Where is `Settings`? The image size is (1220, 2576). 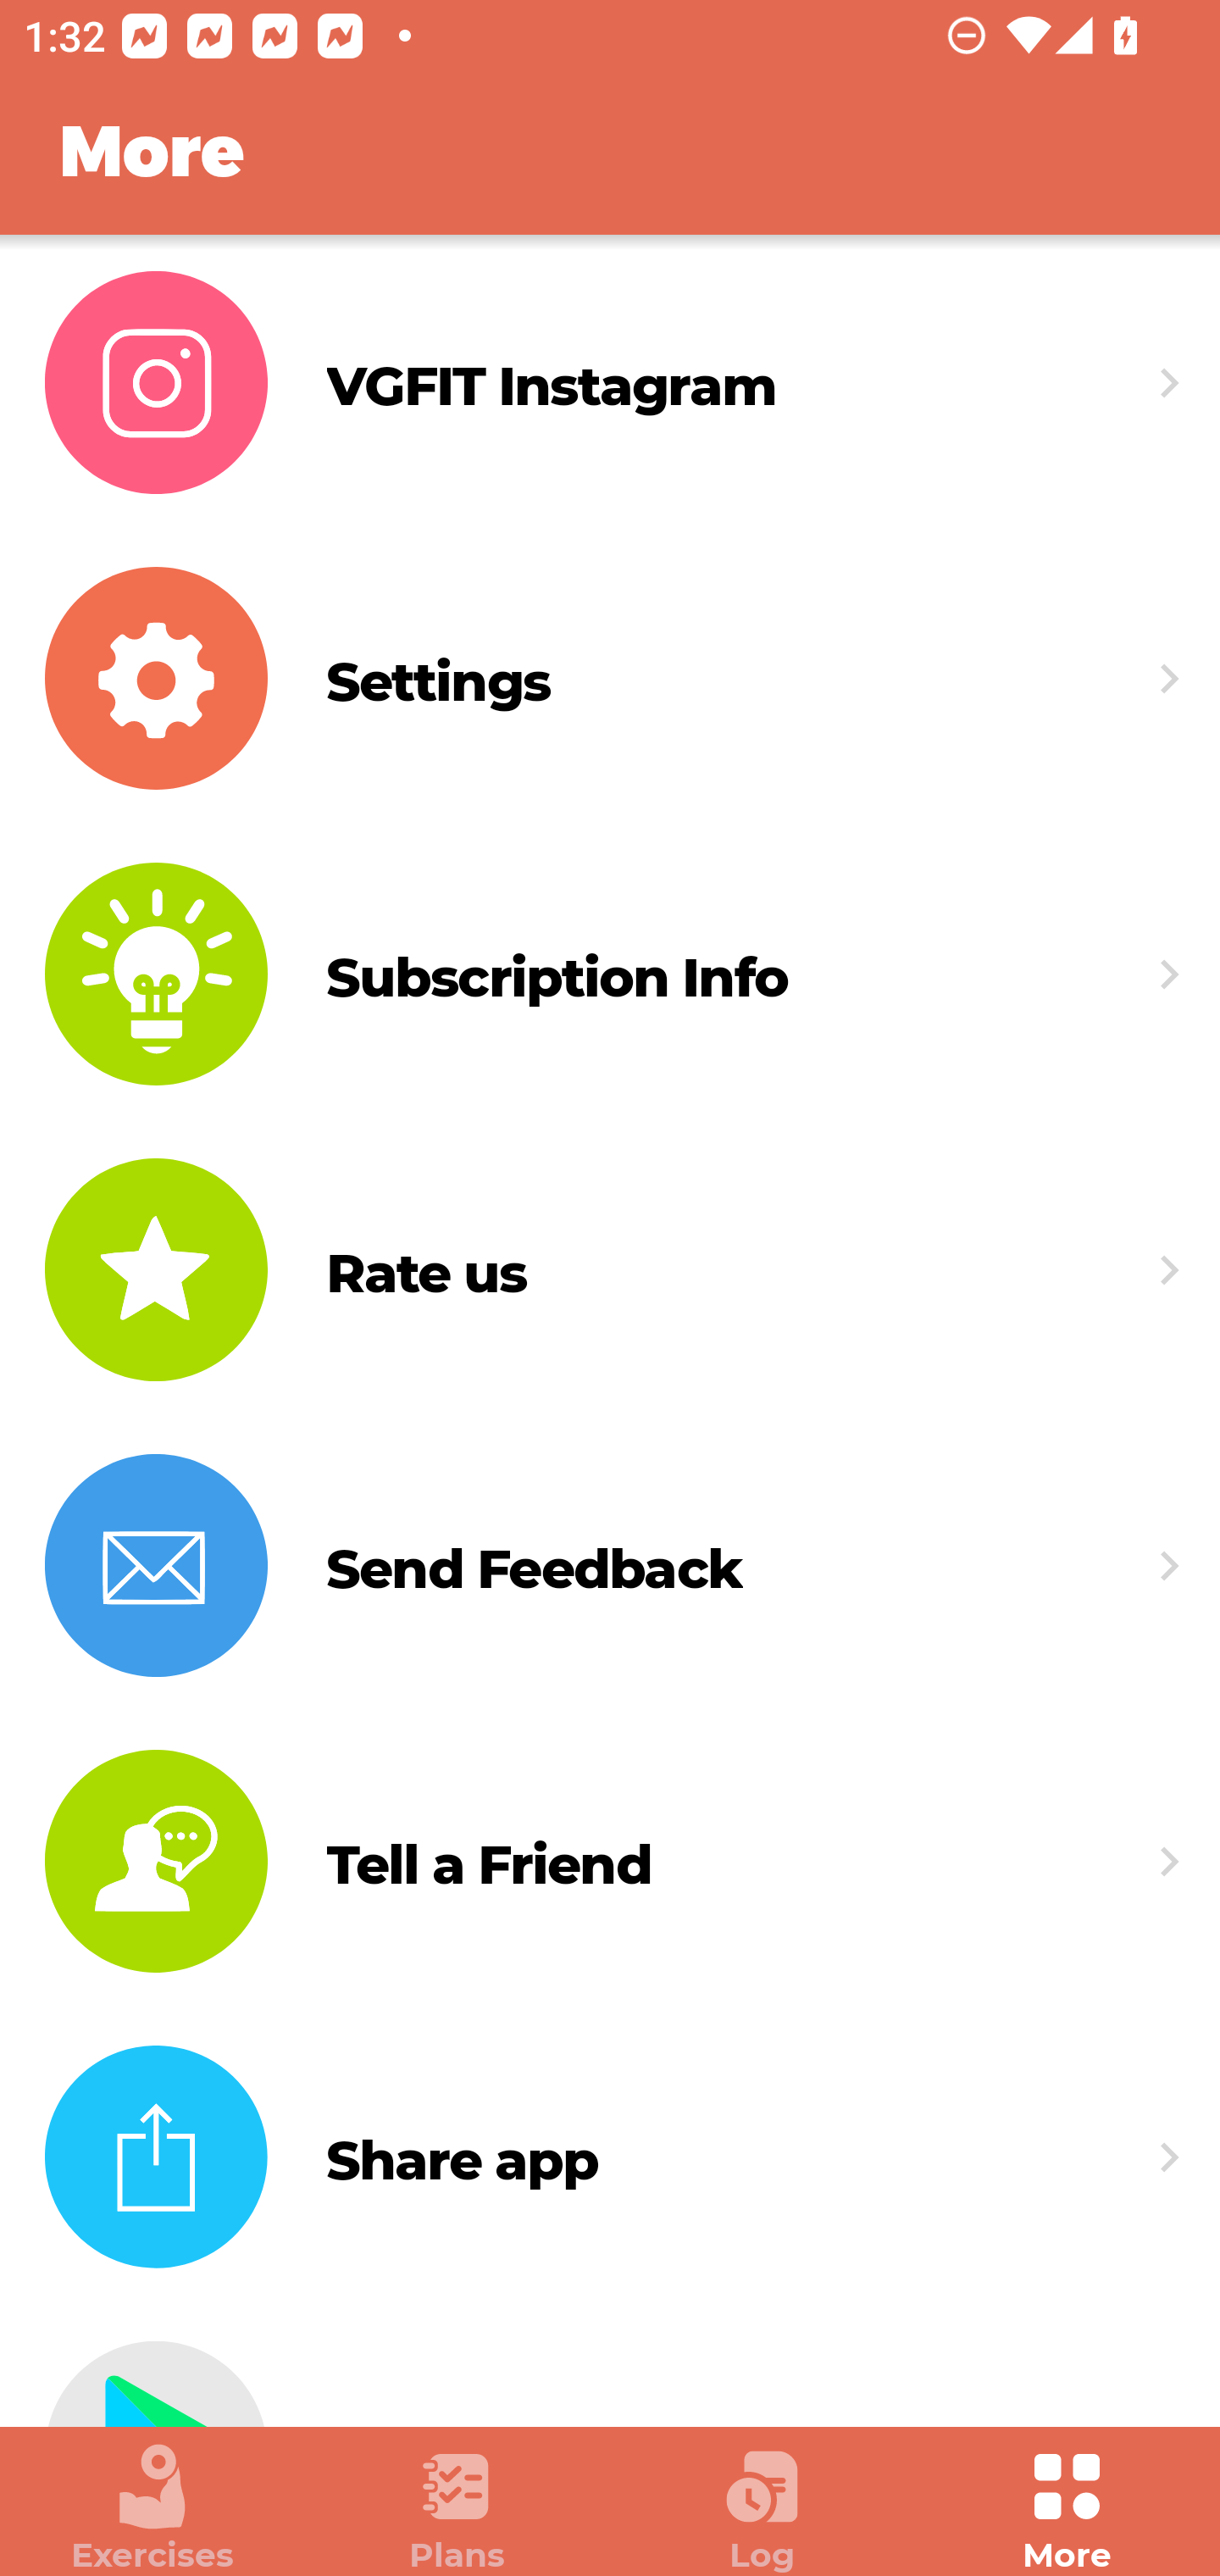 Settings is located at coordinates (610, 678).